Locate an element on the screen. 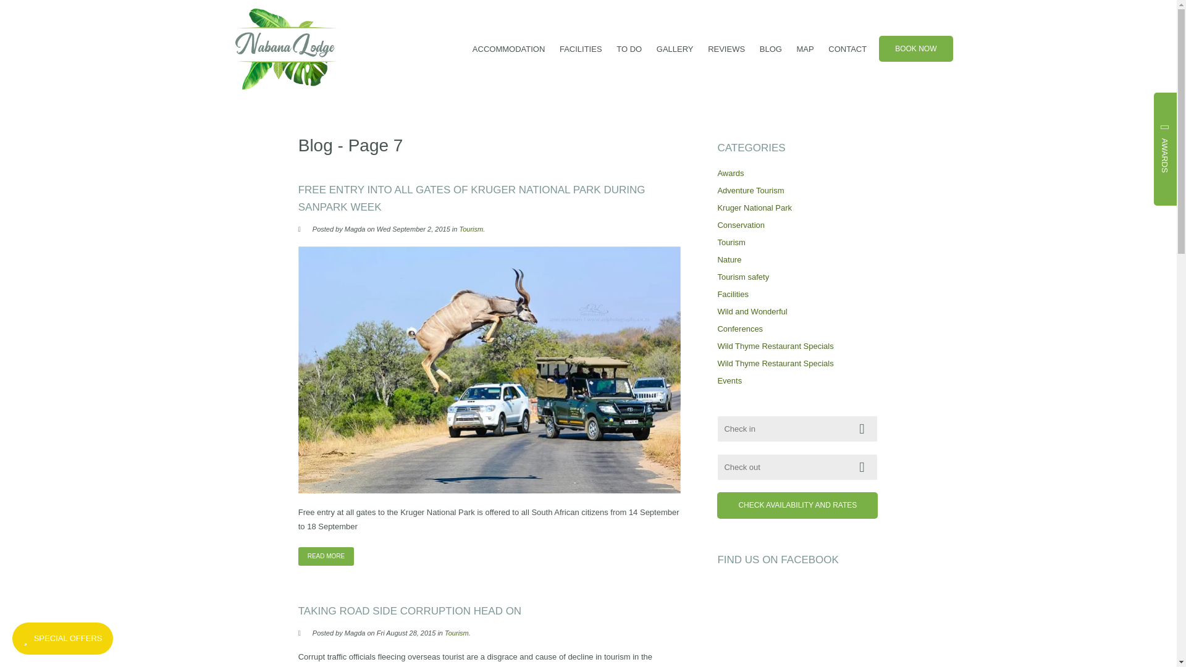 This screenshot has height=667, width=1186. Nabana lodge is located at coordinates (287, 48).